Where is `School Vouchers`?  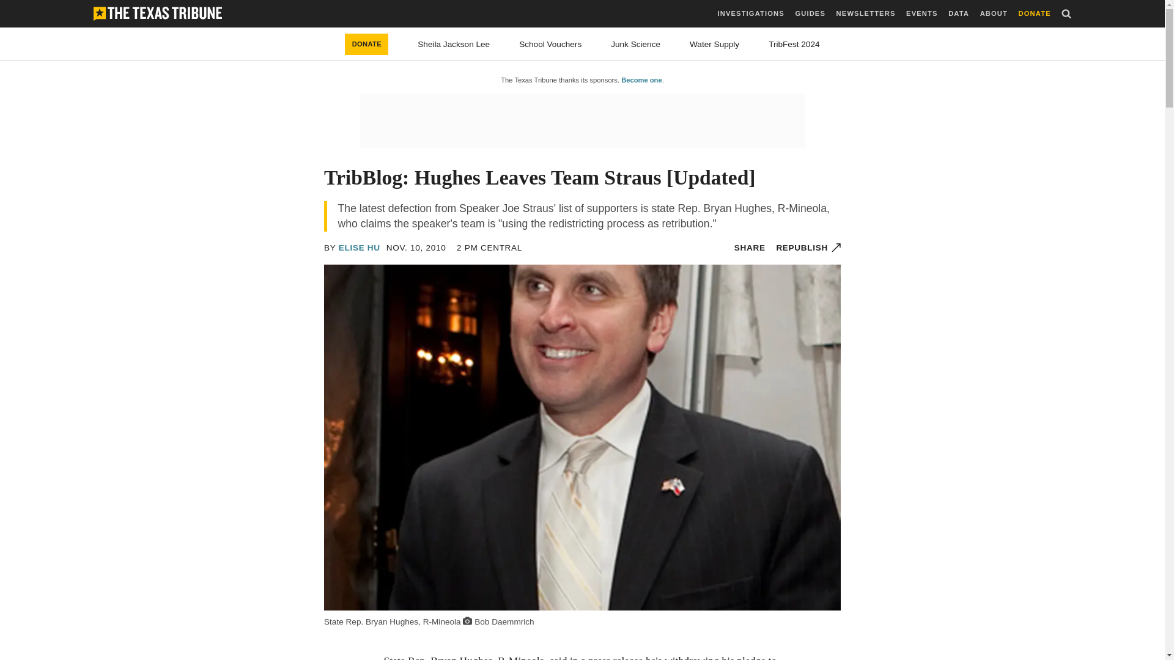
School Vouchers is located at coordinates (550, 44).